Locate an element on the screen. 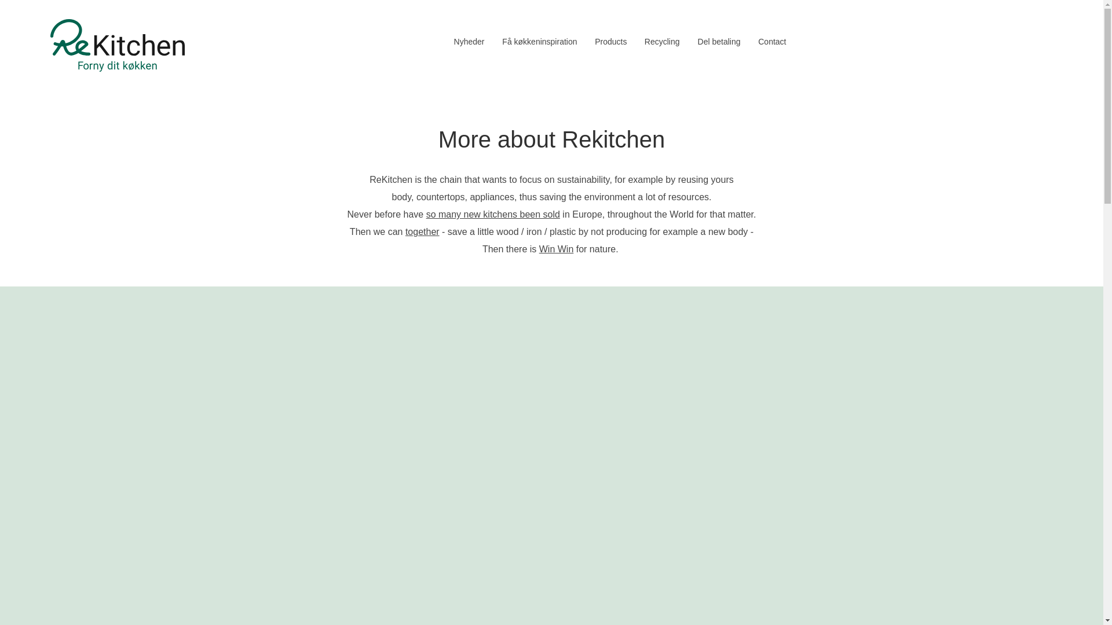 The width and height of the screenshot is (1112, 625). Products is located at coordinates (610, 42).